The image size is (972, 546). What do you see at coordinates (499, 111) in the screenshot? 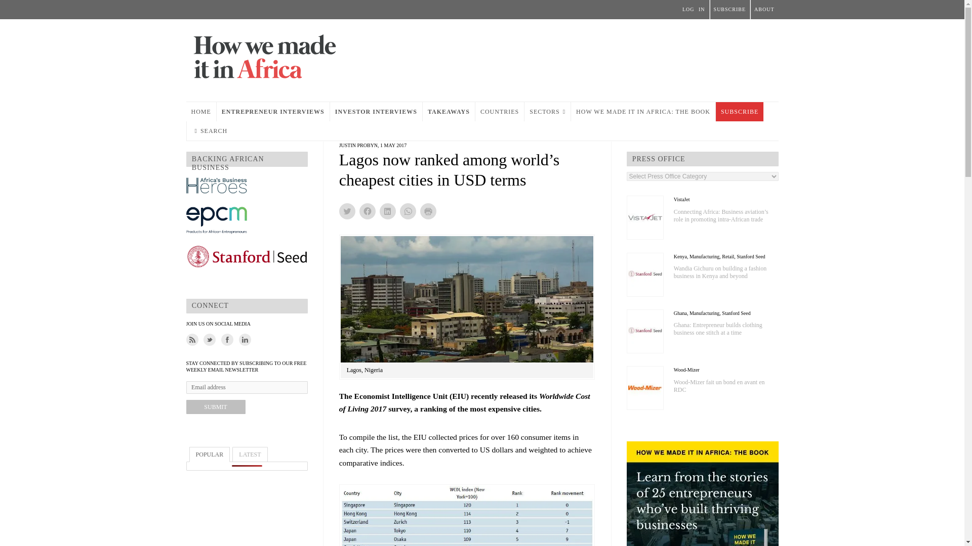
I see `COUNTRIES` at bounding box center [499, 111].